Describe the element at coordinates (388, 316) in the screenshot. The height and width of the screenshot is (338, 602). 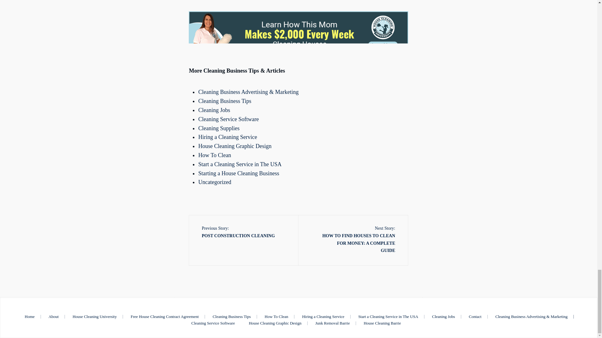
I see `Start a Cleaning Service in The USA` at that location.